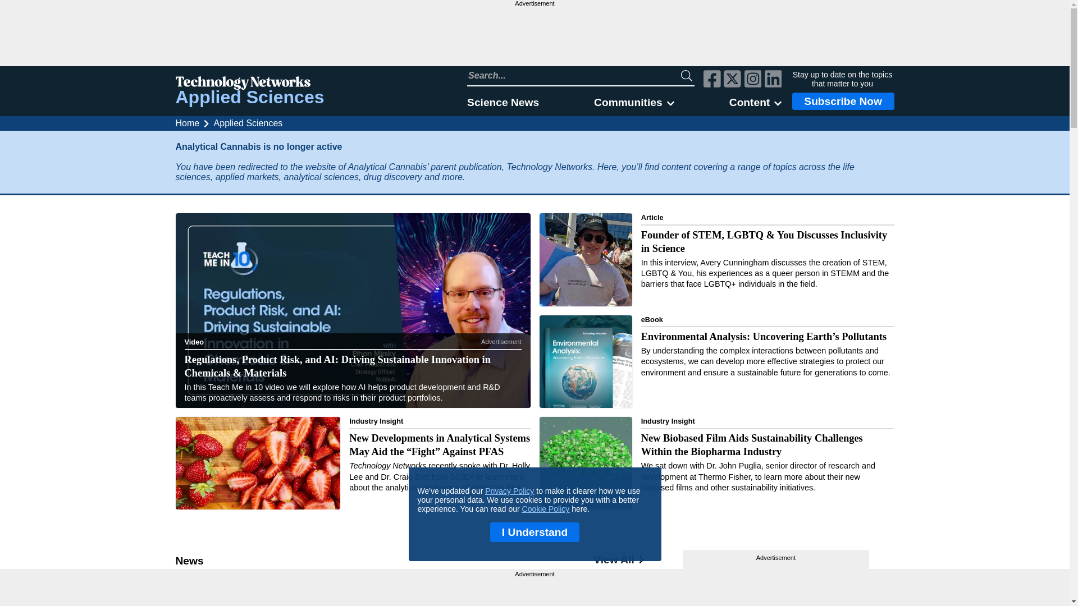  Describe the element at coordinates (535, 587) in the screenshot. I see `Advertisement` at that location.